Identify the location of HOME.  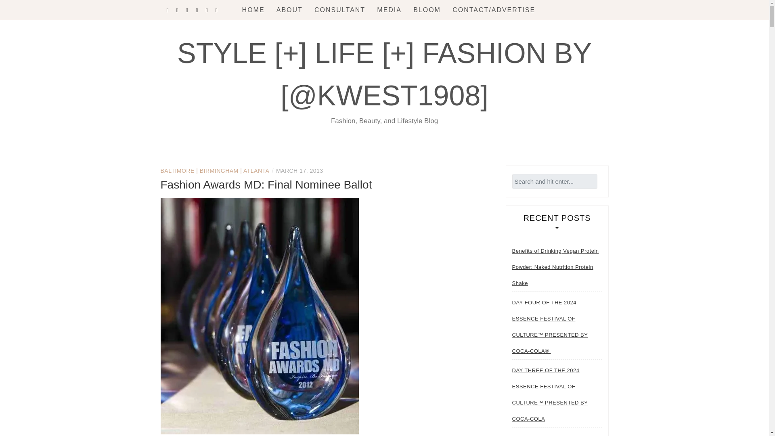
(253, 10).